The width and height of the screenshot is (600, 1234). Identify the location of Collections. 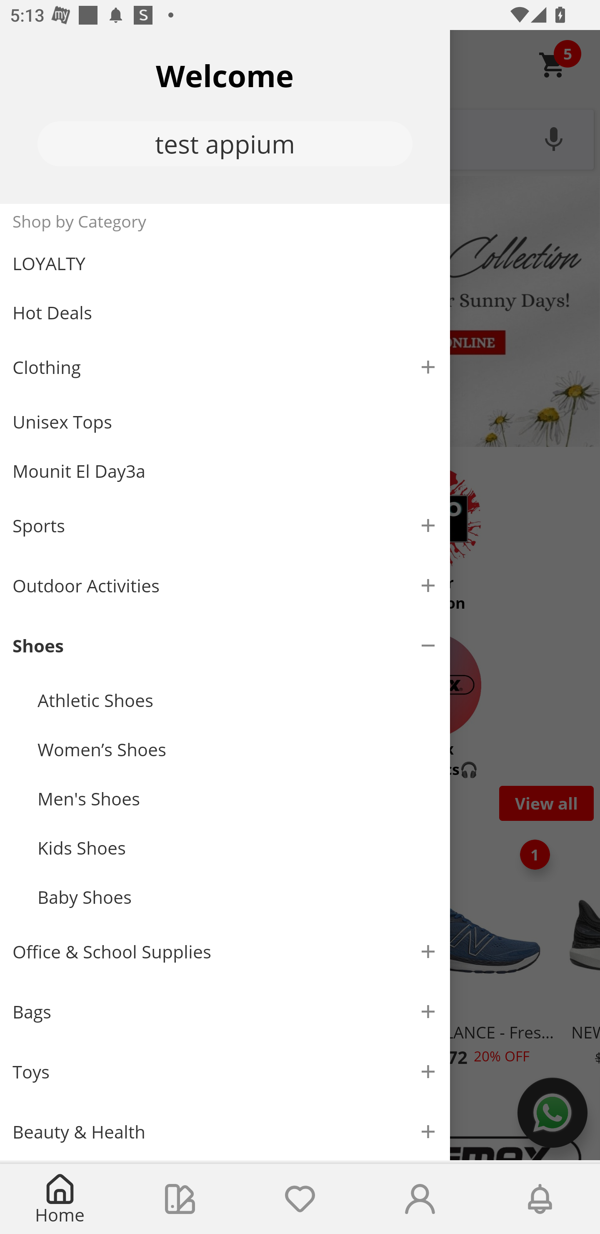
(180, 1199).